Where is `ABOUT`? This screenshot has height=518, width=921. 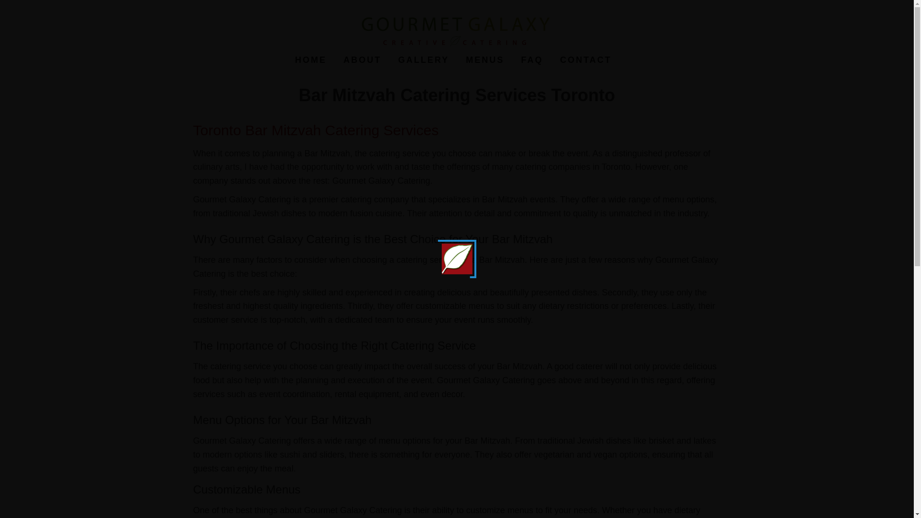
ABOUT is located at coordinates (362, 60).